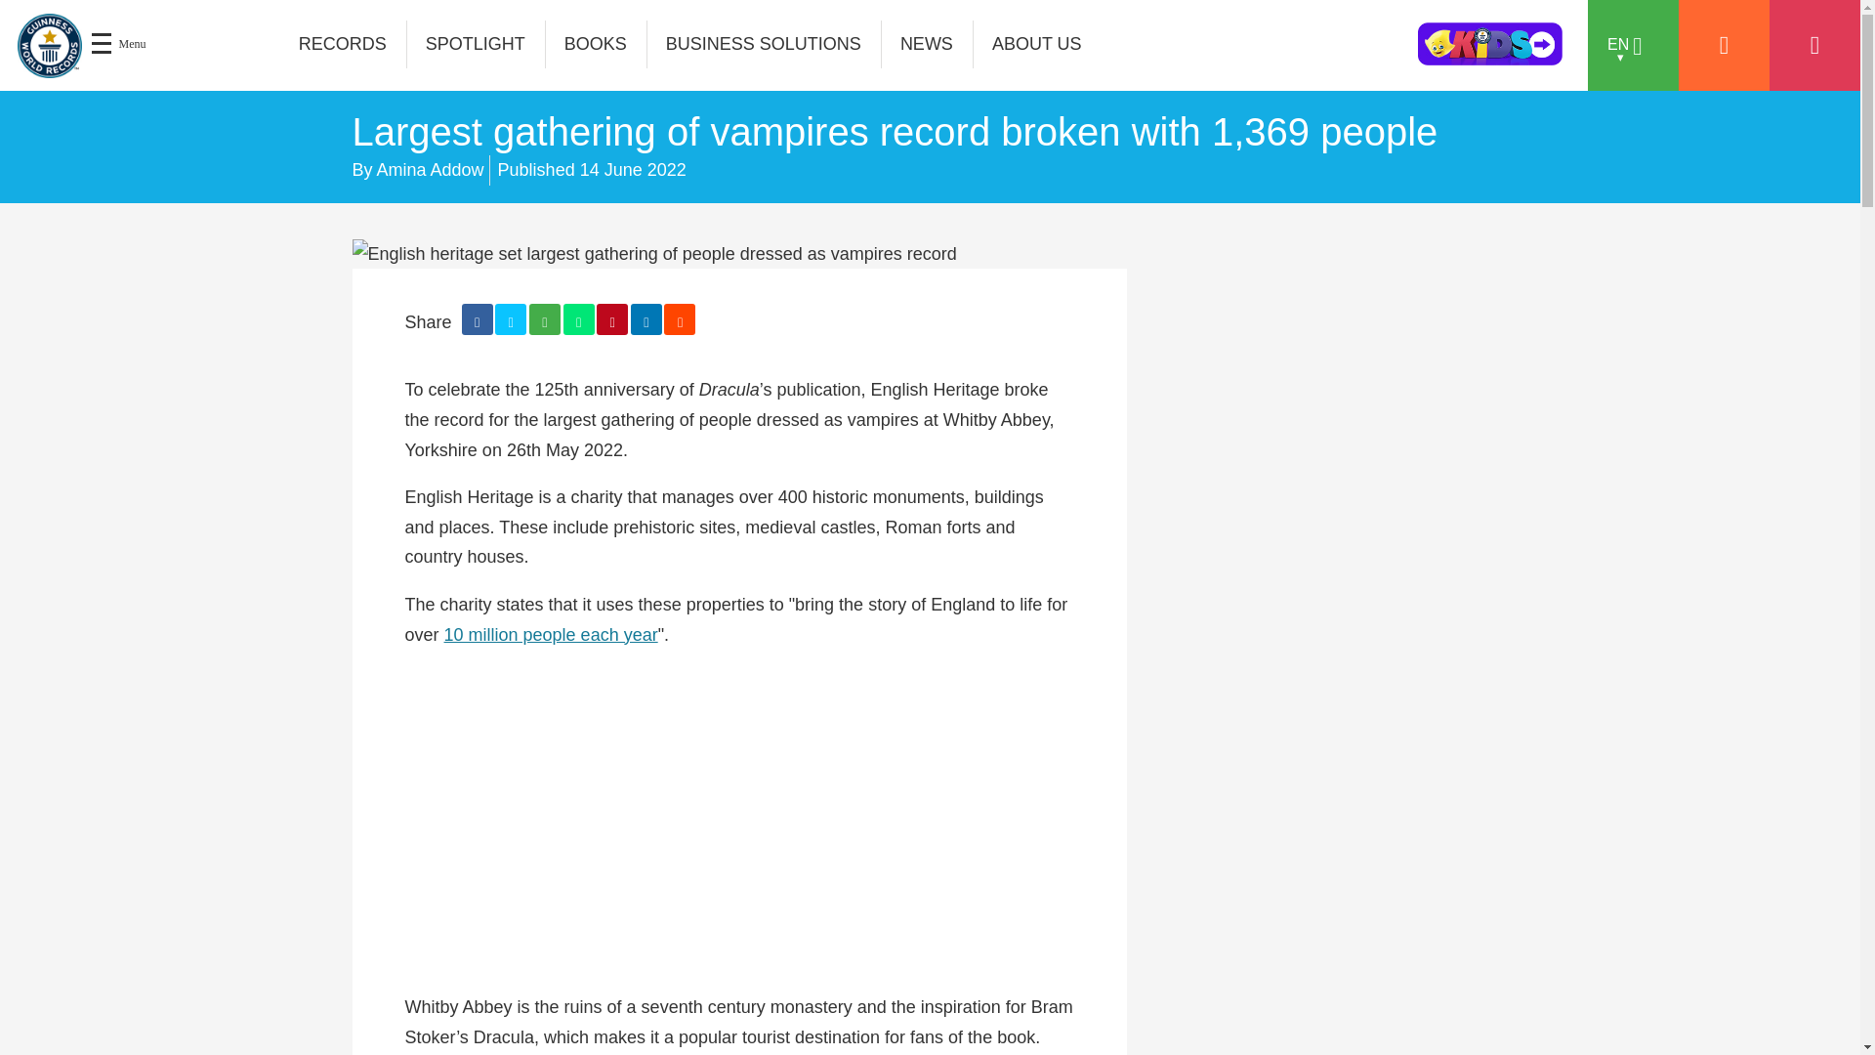 This screenshot has height=1055, width=1875. I want to click on Account, so click(1724, 45).